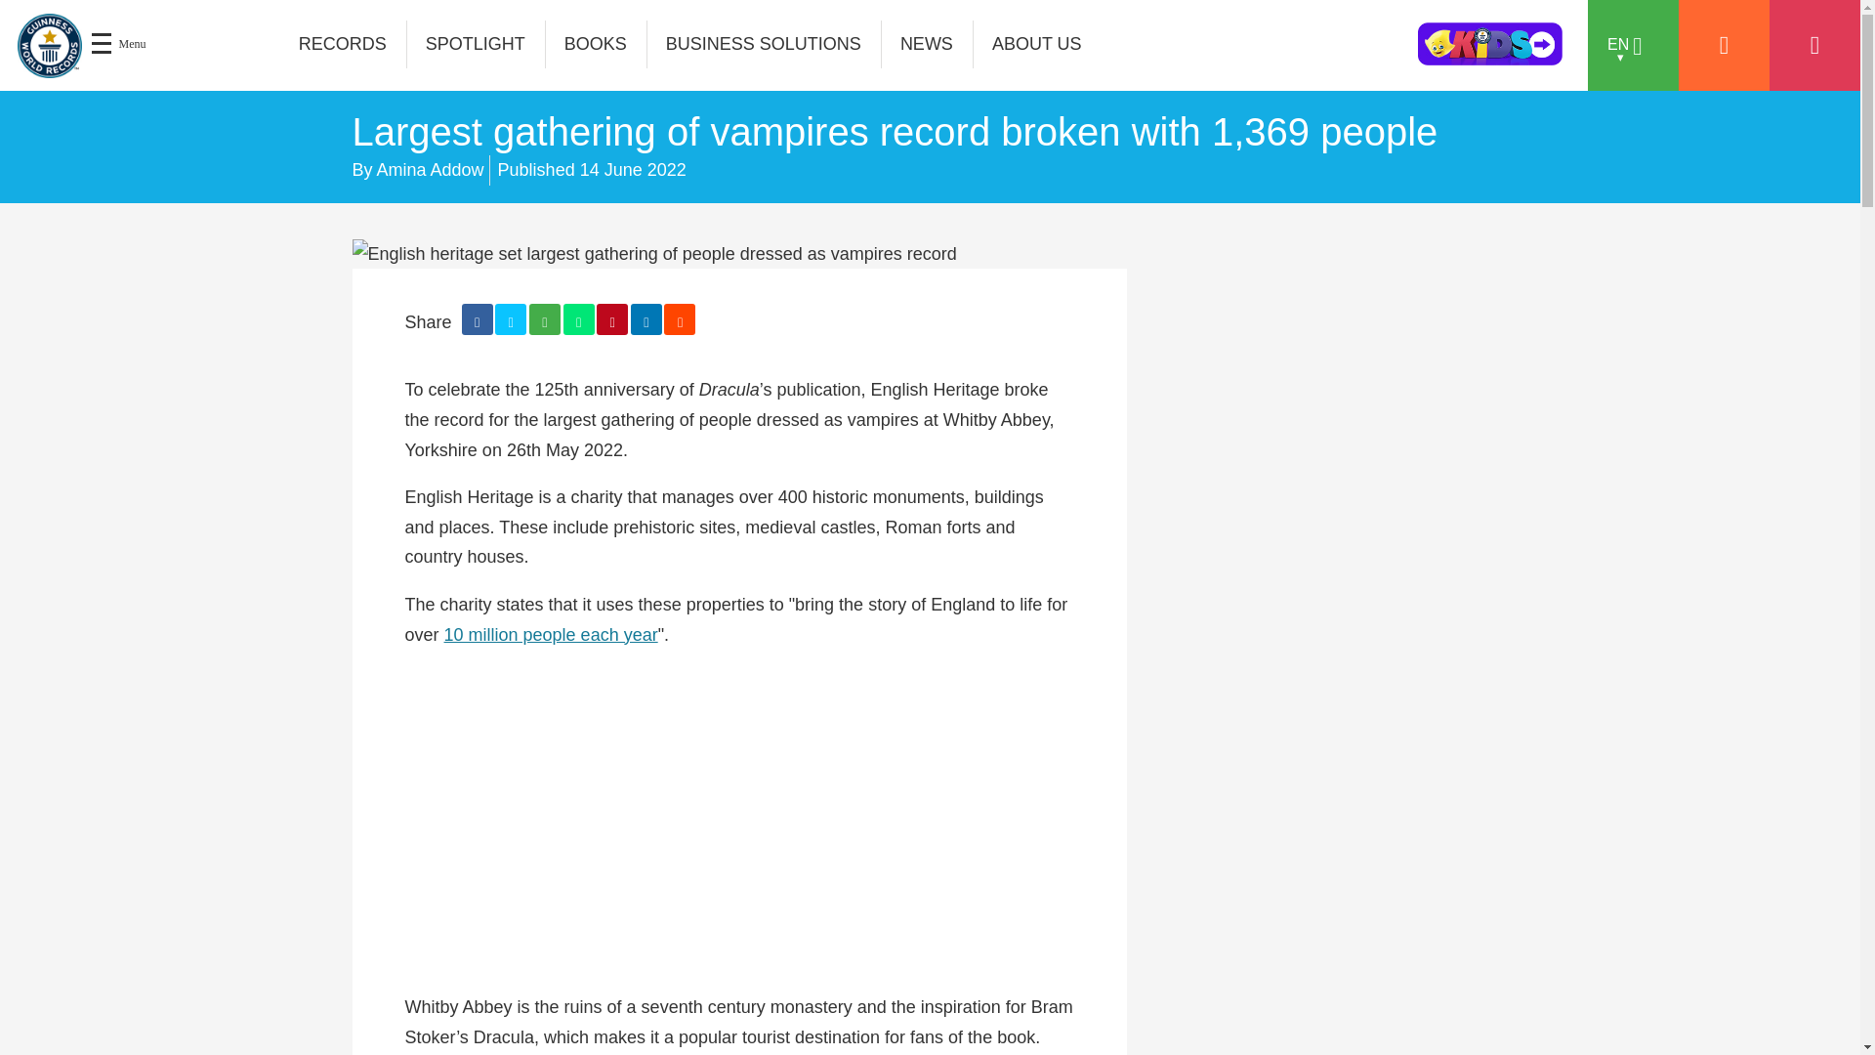 This screenshot has height=1055, width=1875. I want to click on Account, so click(1724, 45).